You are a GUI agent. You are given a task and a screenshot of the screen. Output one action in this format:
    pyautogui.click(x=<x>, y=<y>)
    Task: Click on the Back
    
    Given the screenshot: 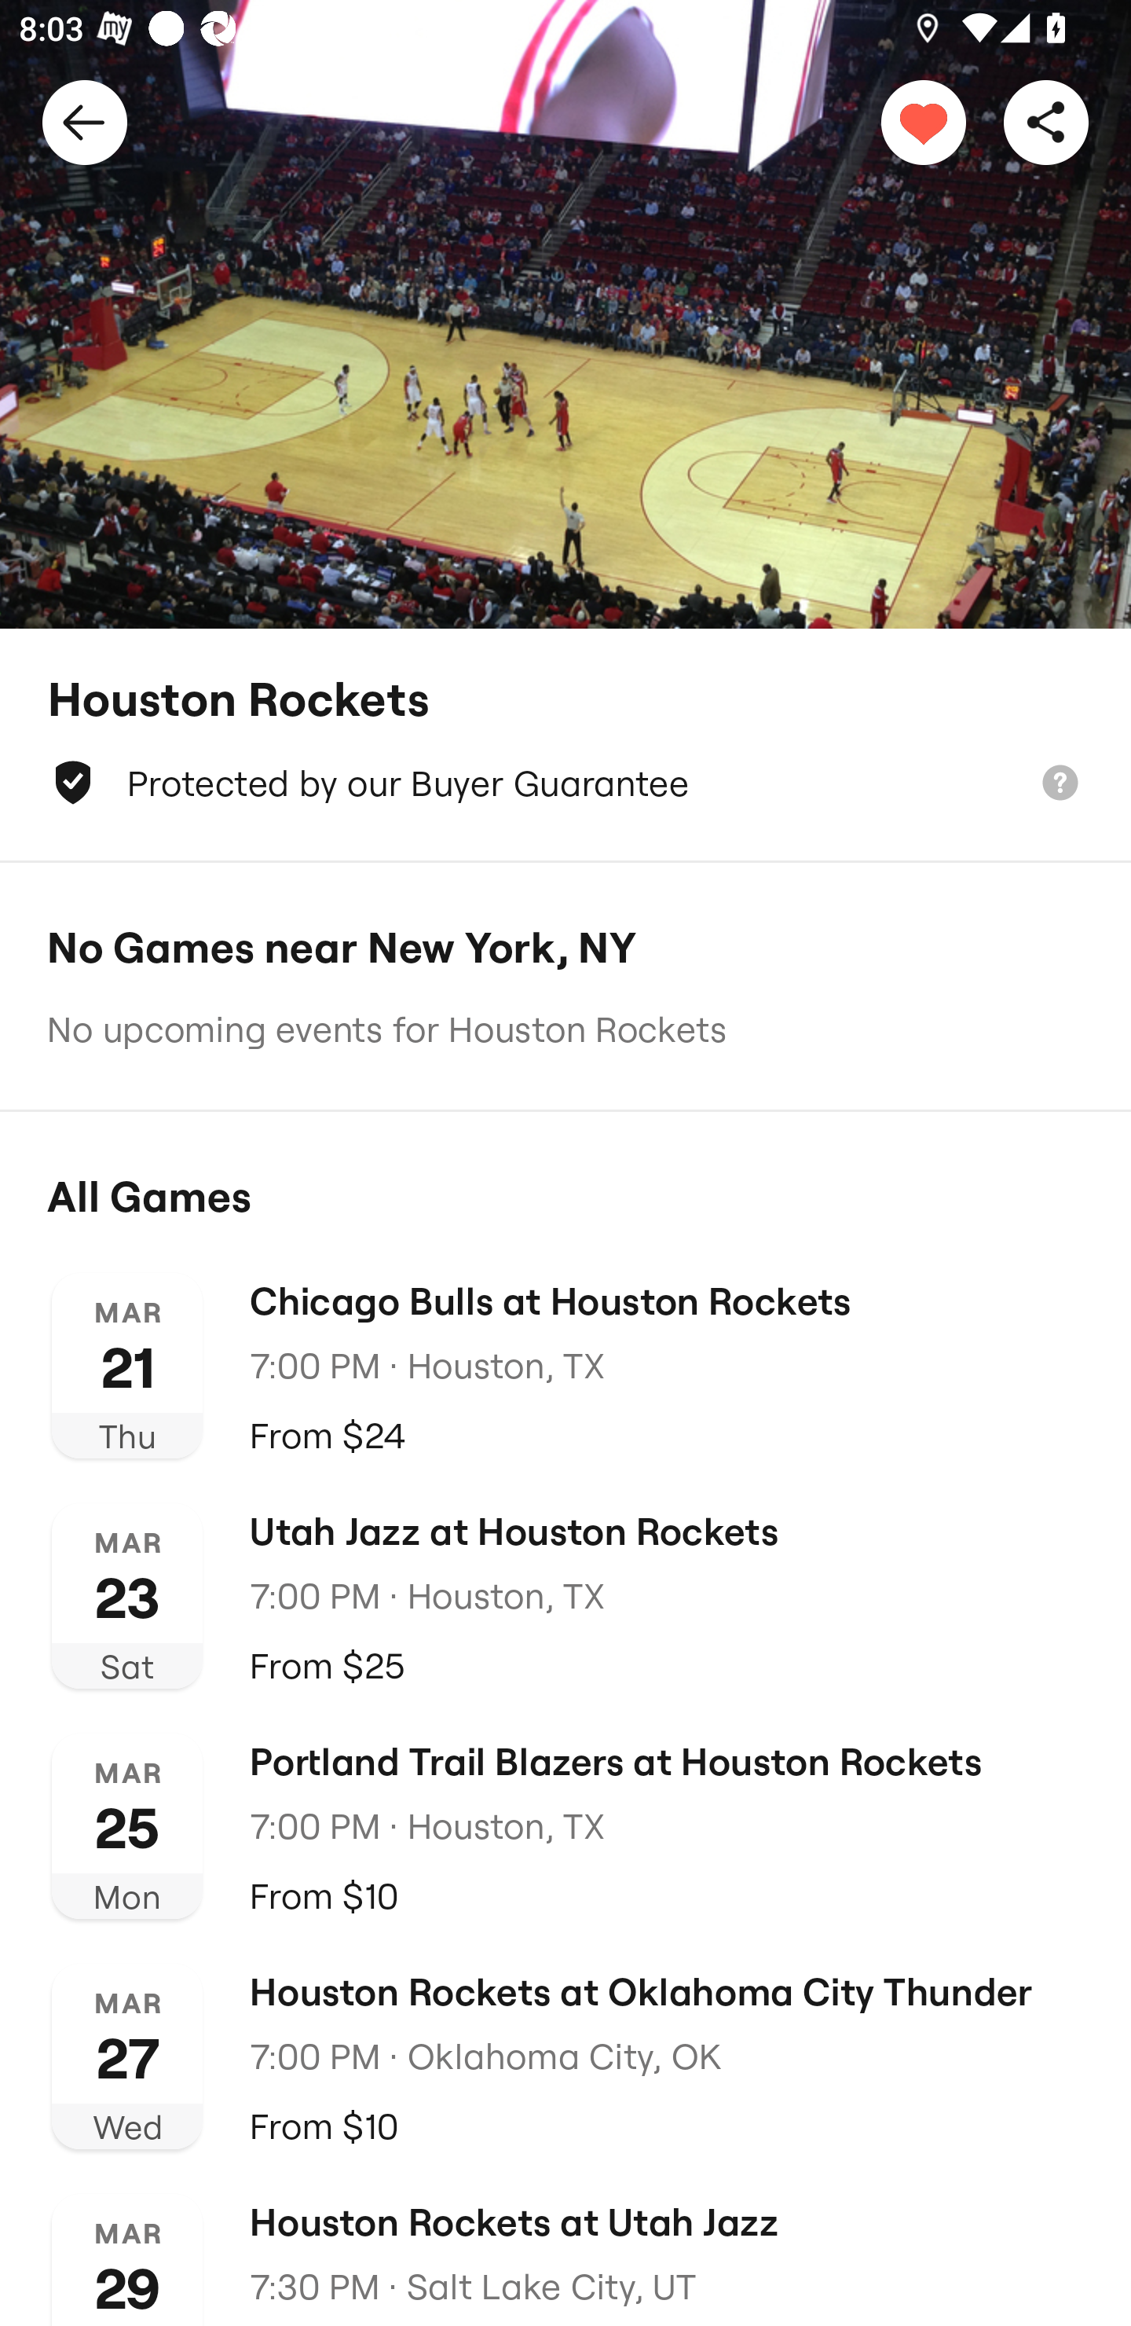 What is the action you would take?
    pyautogui.click(x=85, y=121)
    